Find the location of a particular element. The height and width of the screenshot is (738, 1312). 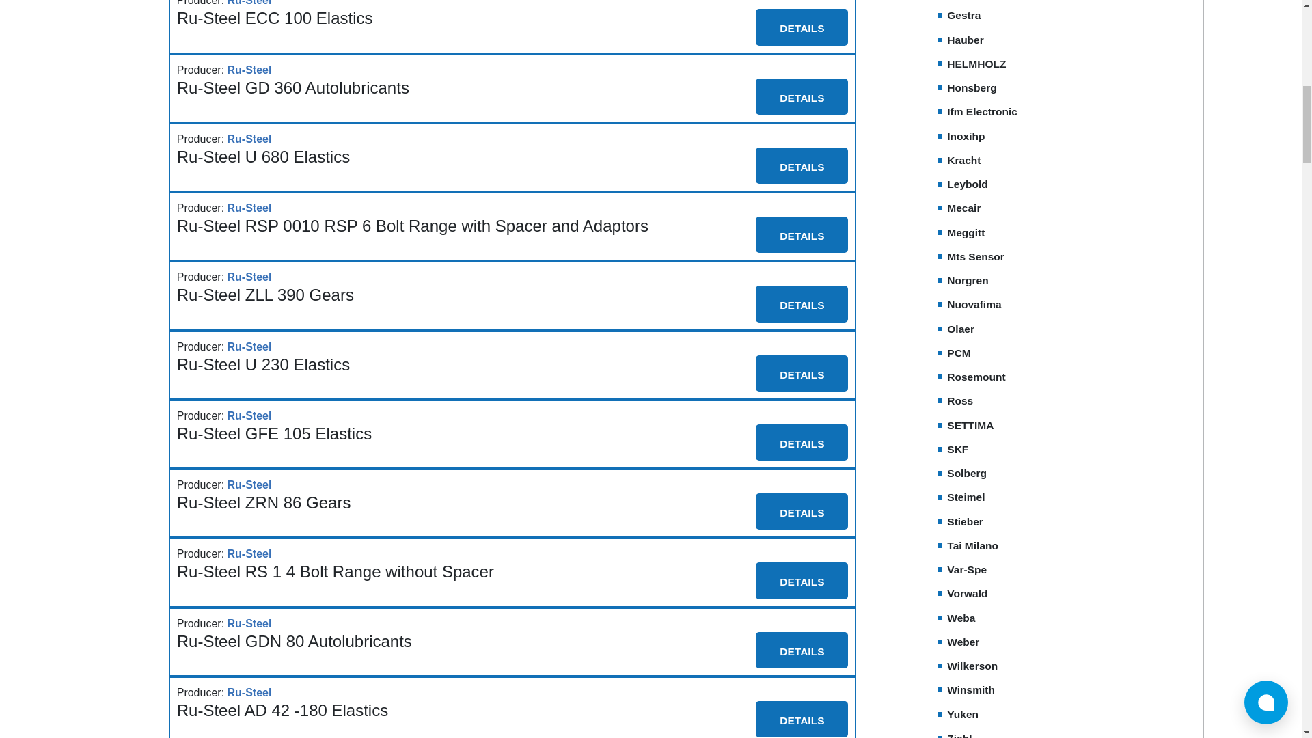

Ru-Steel GD 360 Autolubricants is located at coordinates (293, 87).